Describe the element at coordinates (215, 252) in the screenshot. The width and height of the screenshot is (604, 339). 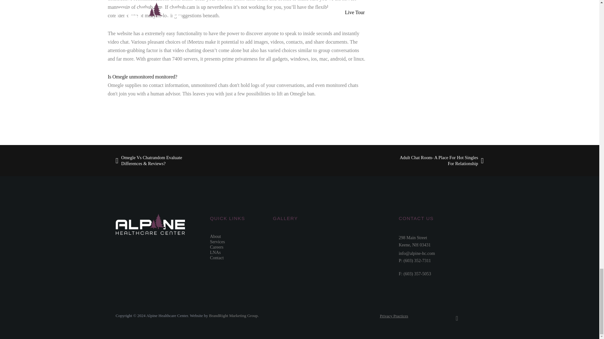
I see `Services` at that location.